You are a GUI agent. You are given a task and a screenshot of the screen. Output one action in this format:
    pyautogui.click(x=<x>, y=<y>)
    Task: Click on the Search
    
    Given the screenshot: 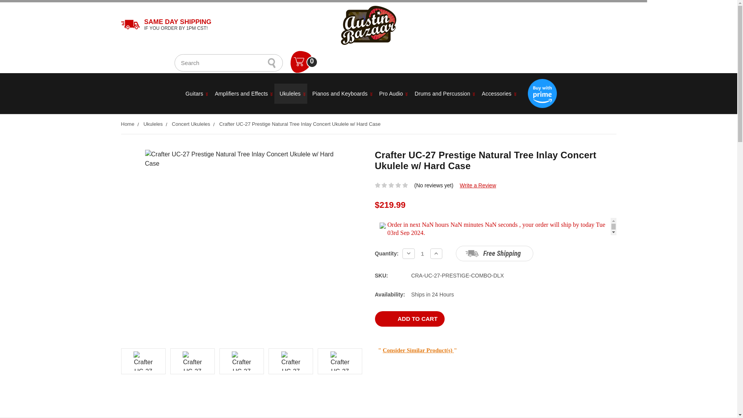 What is the action you would take?
    pyautogui.click(x=272, y=63)
    